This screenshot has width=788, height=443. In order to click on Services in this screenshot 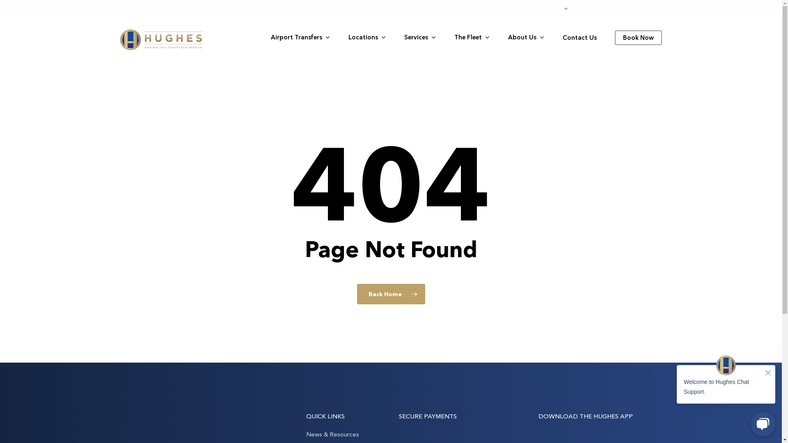, I will do `click(419, 38)`.